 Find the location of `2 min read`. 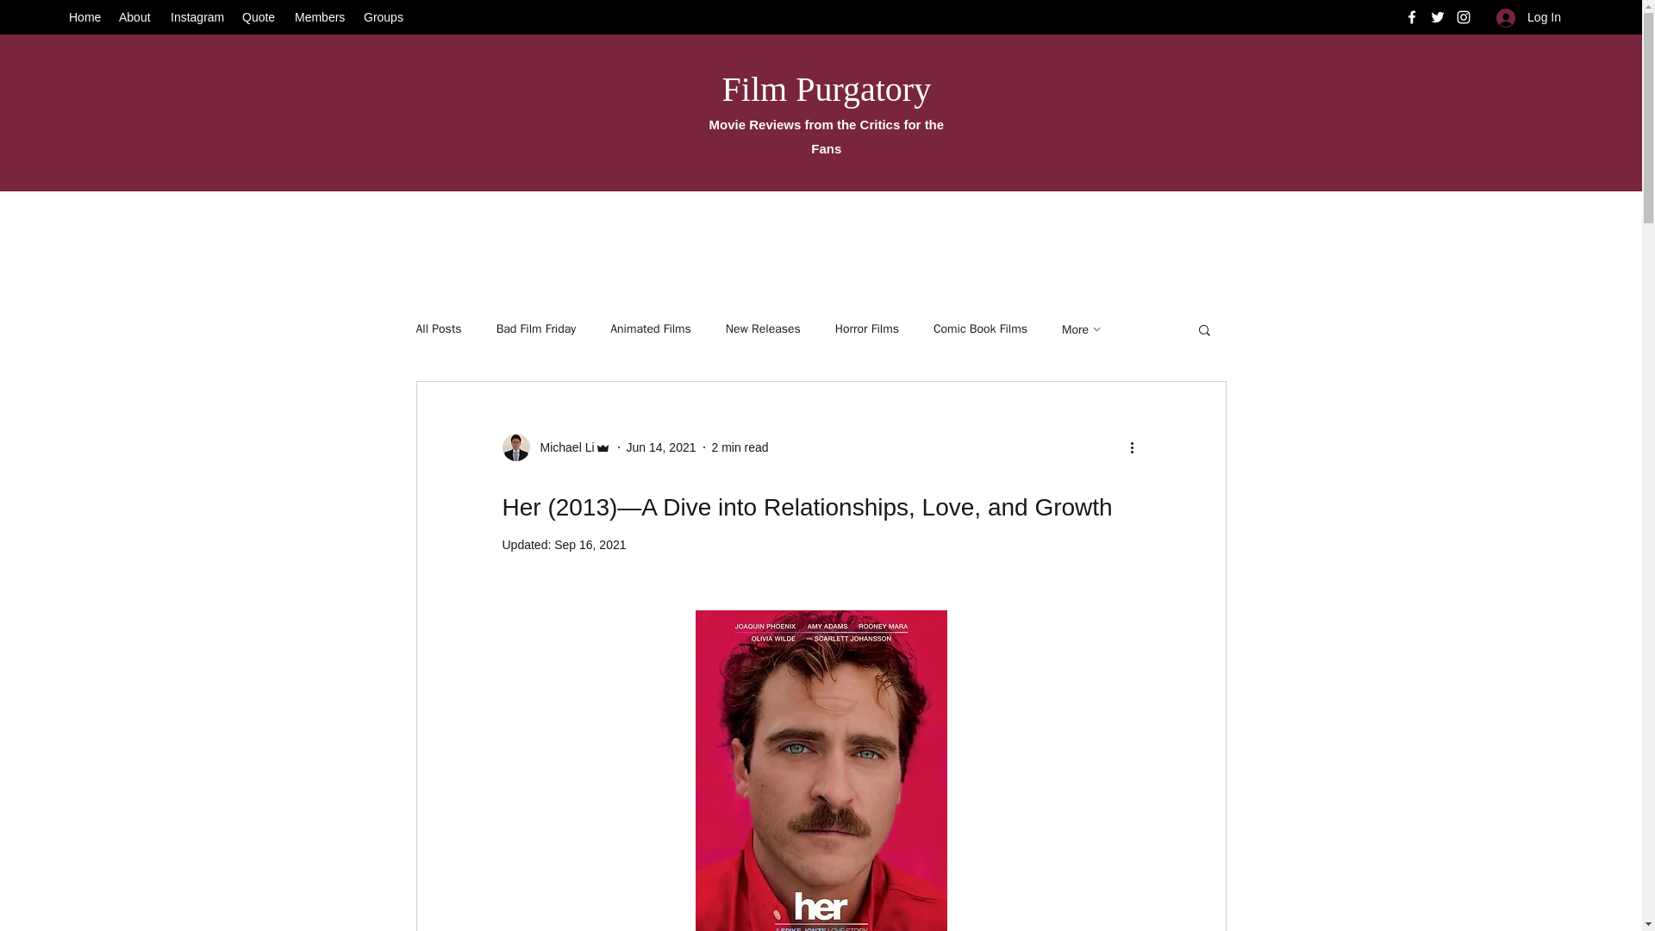

2 min read is located at coordinates (740, 447).